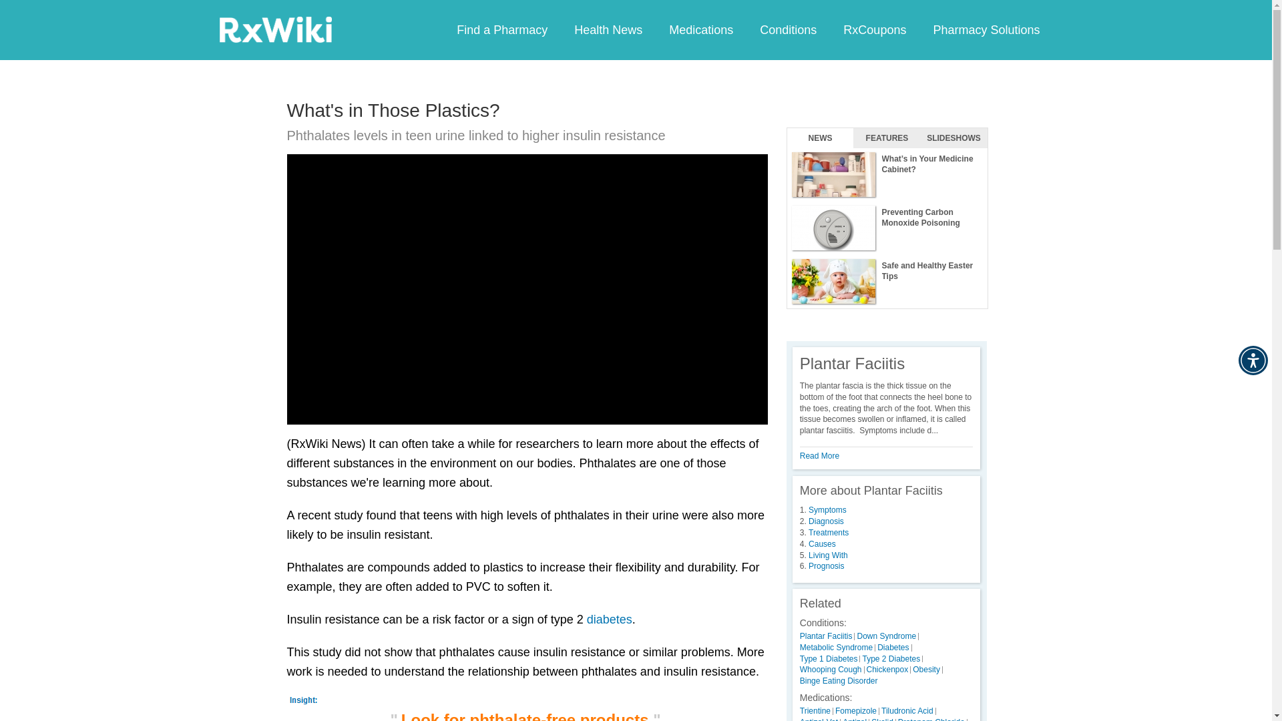 The height and width of the screenshot is (721, 1282). Describe the element at coordinates (953, 138) in the screenshot. I see `SLIDESHOWS` at that location.